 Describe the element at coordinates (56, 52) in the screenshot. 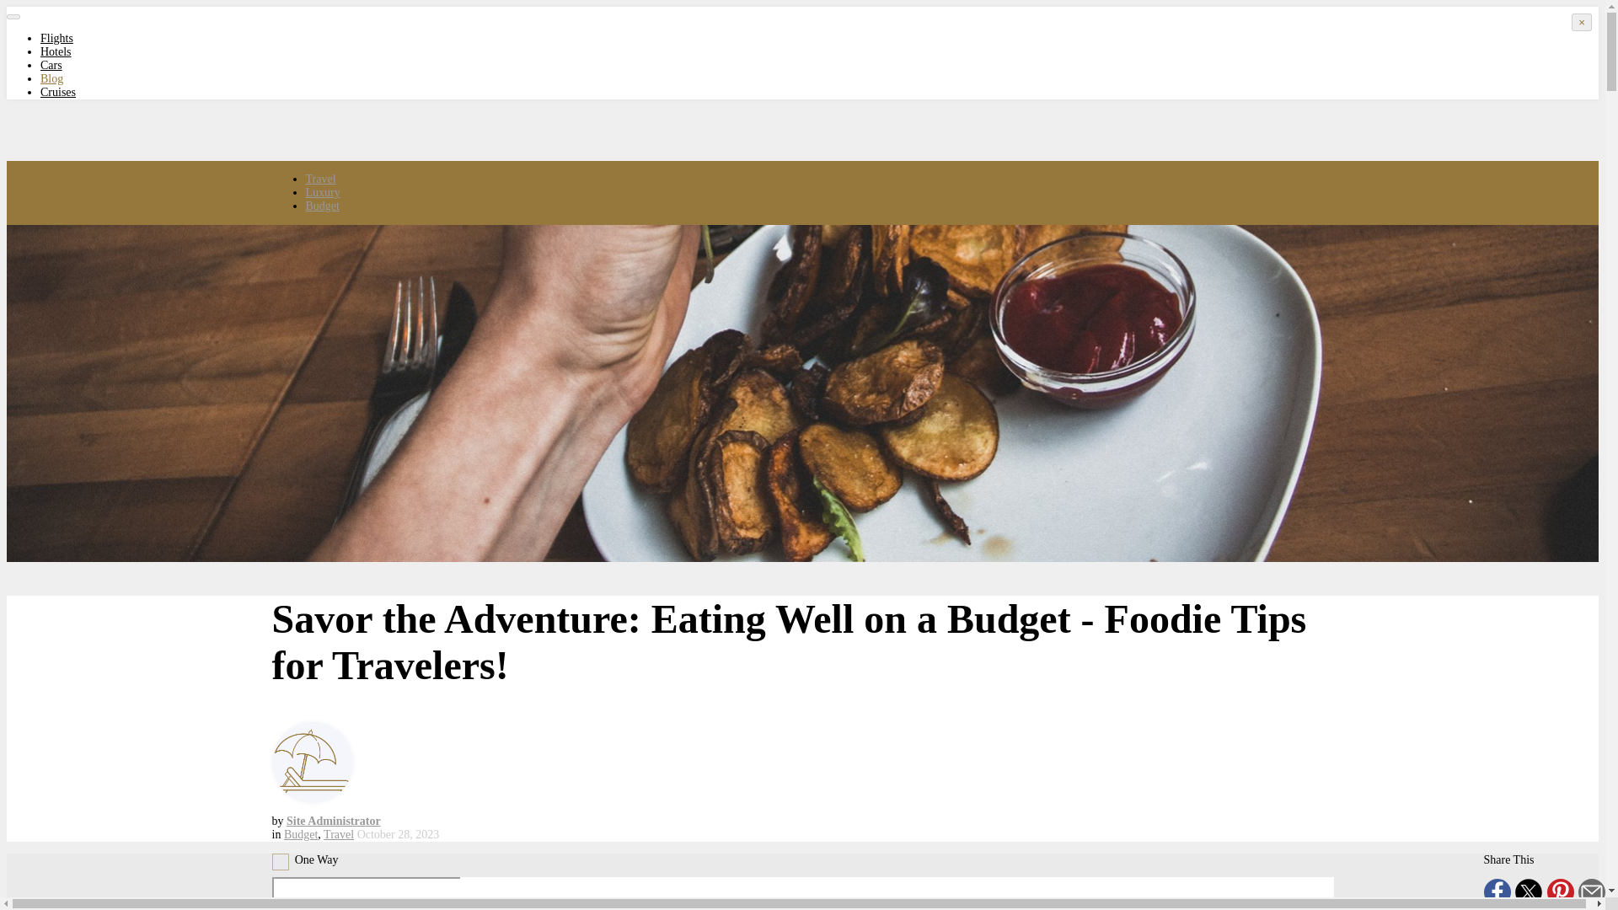

I see `Hotels` at that location.